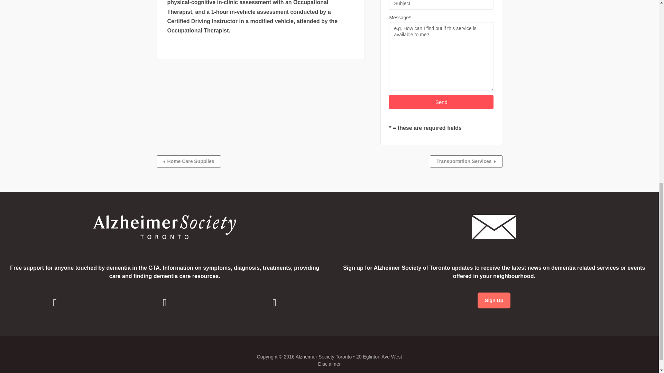  Describe the element at coordinates (275, 303) in the screenshot. I see `Twitter` at that location.